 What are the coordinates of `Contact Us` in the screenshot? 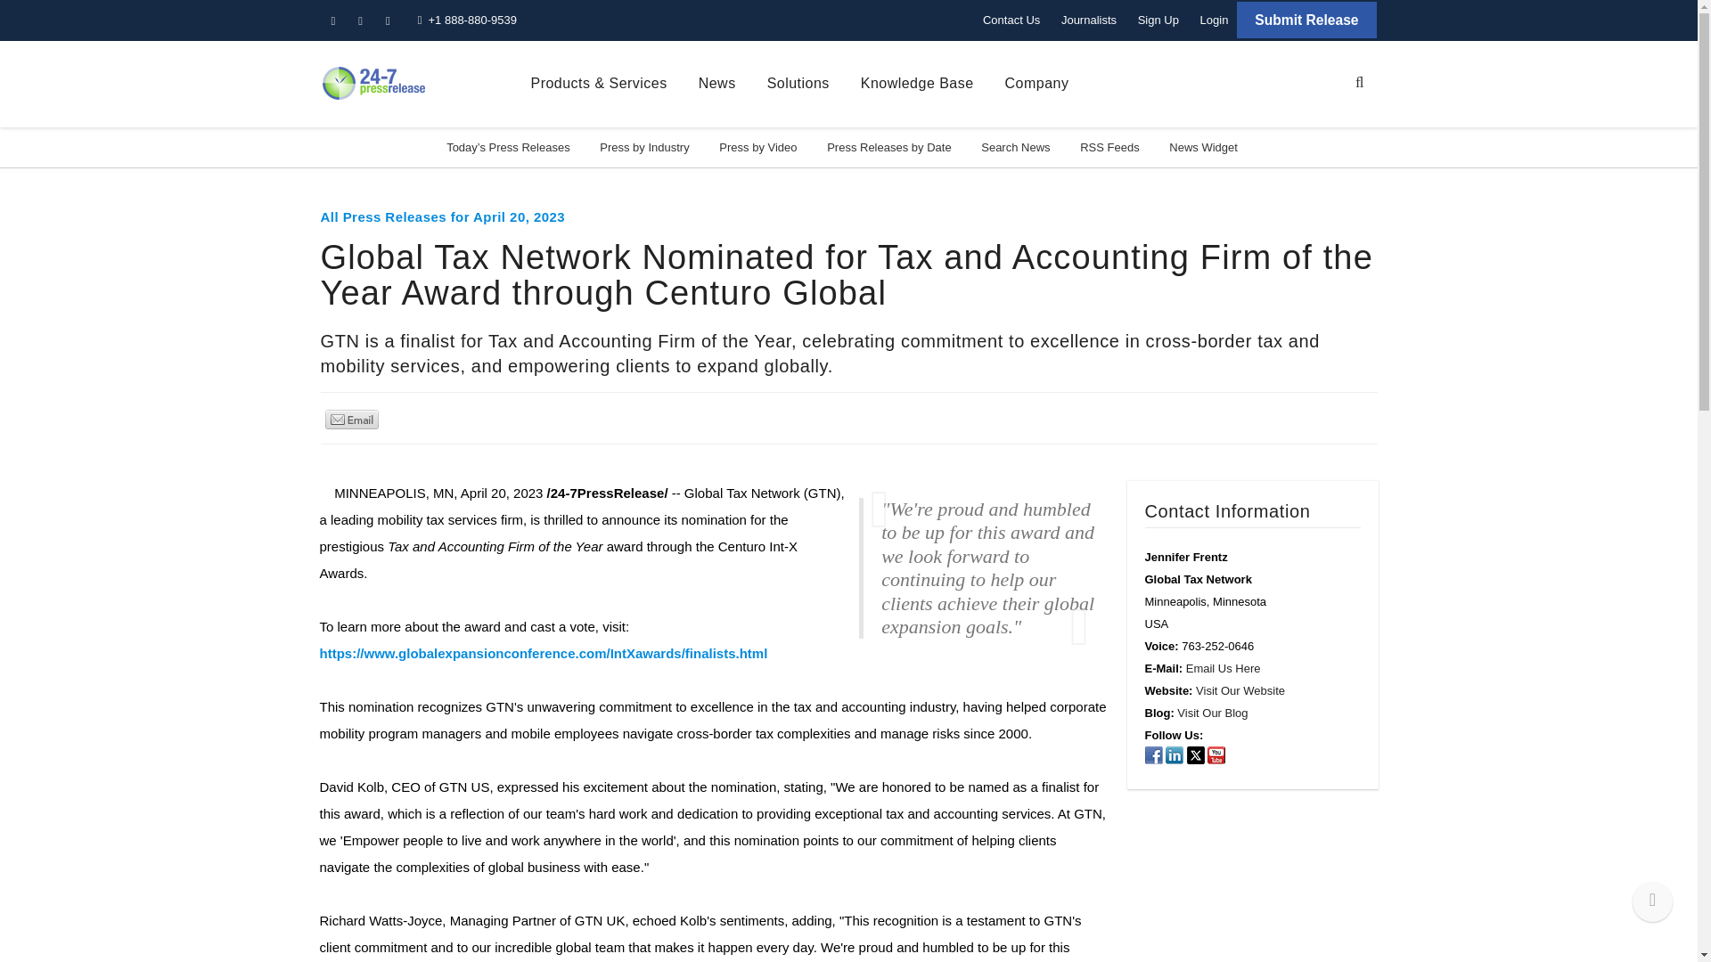 It's located at (1011, 20).